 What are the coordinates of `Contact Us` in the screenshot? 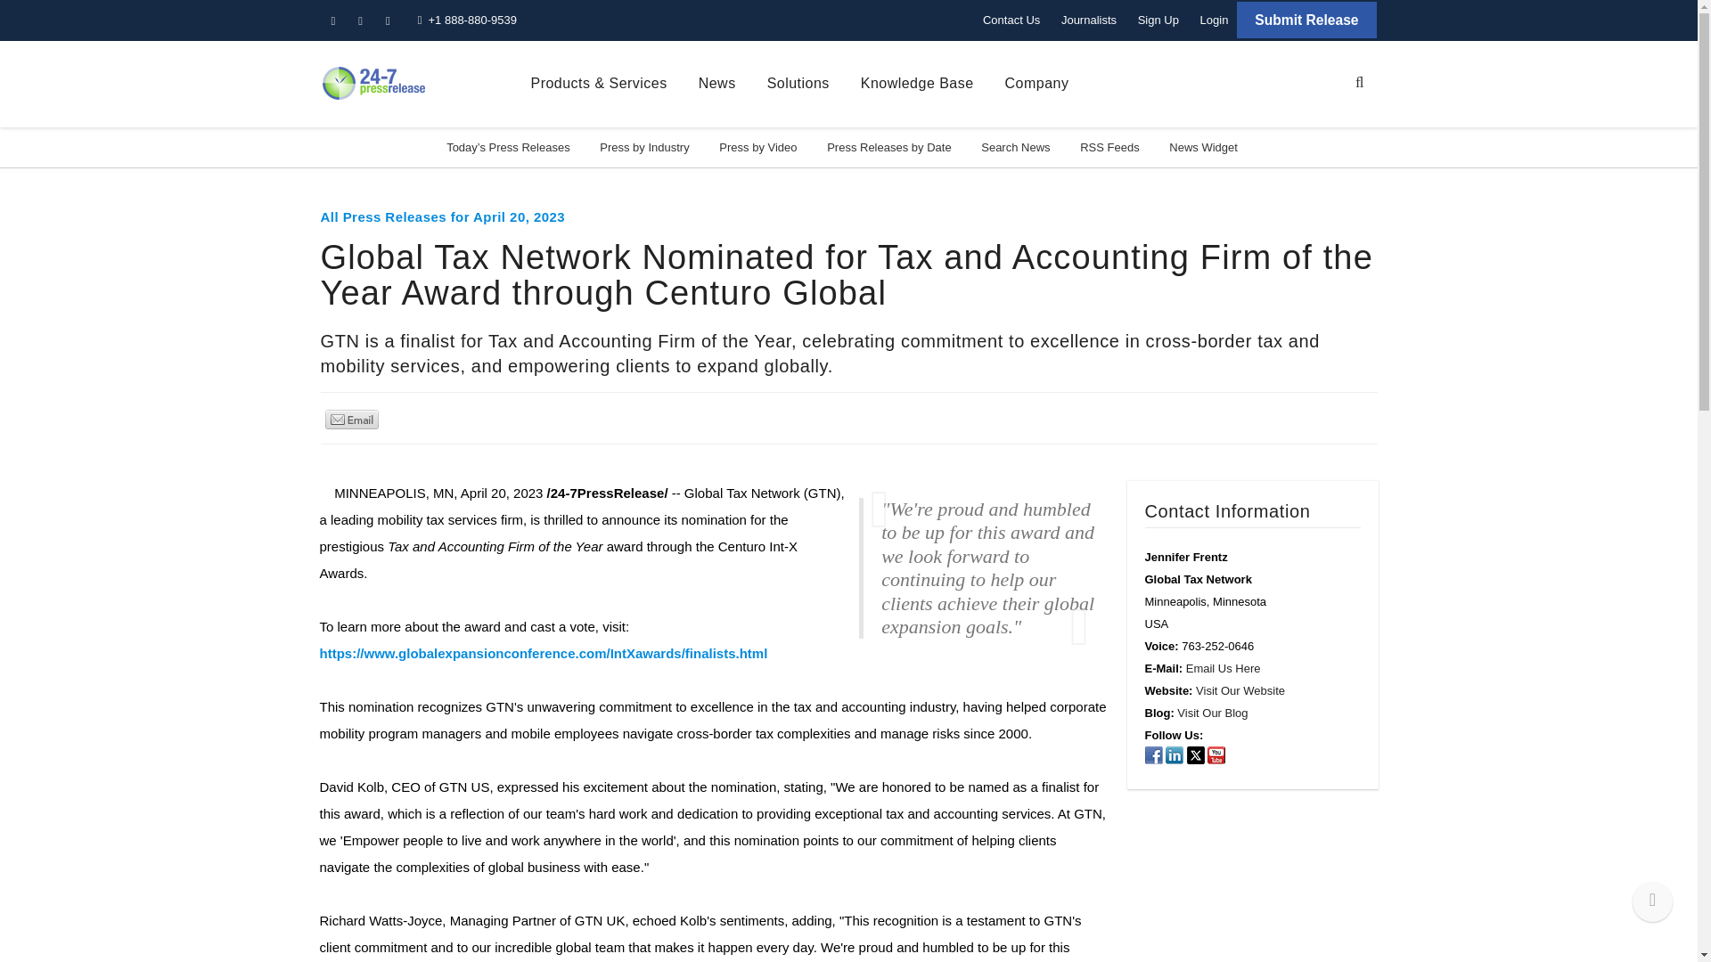 It's located at (1011, 20).